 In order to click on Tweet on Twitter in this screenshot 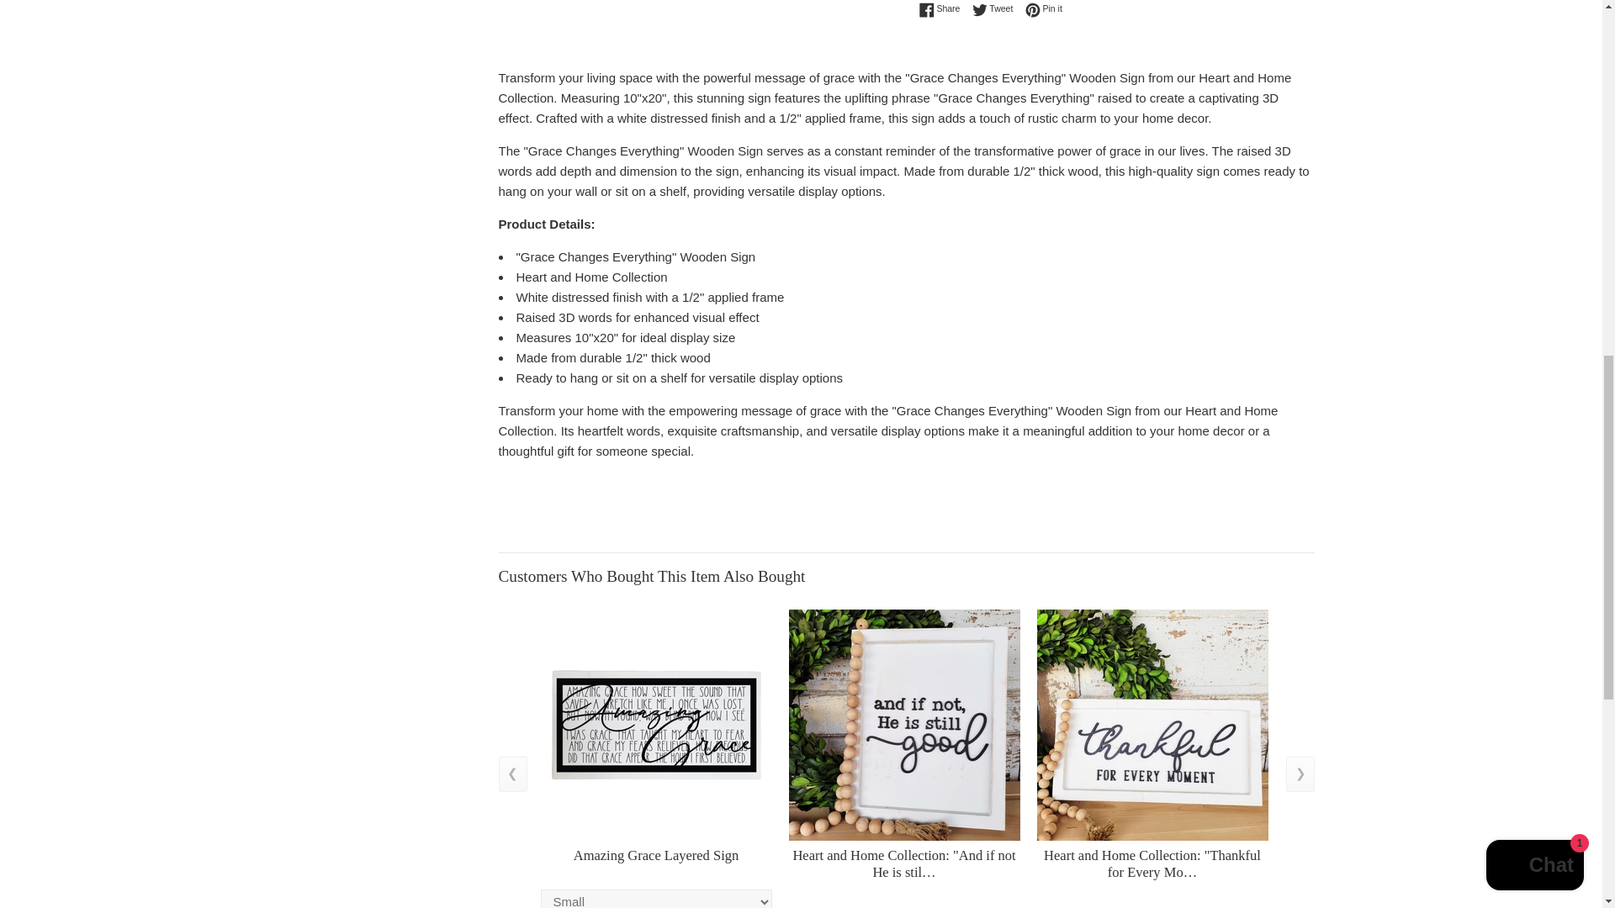, I will do `click(997, 9)`.